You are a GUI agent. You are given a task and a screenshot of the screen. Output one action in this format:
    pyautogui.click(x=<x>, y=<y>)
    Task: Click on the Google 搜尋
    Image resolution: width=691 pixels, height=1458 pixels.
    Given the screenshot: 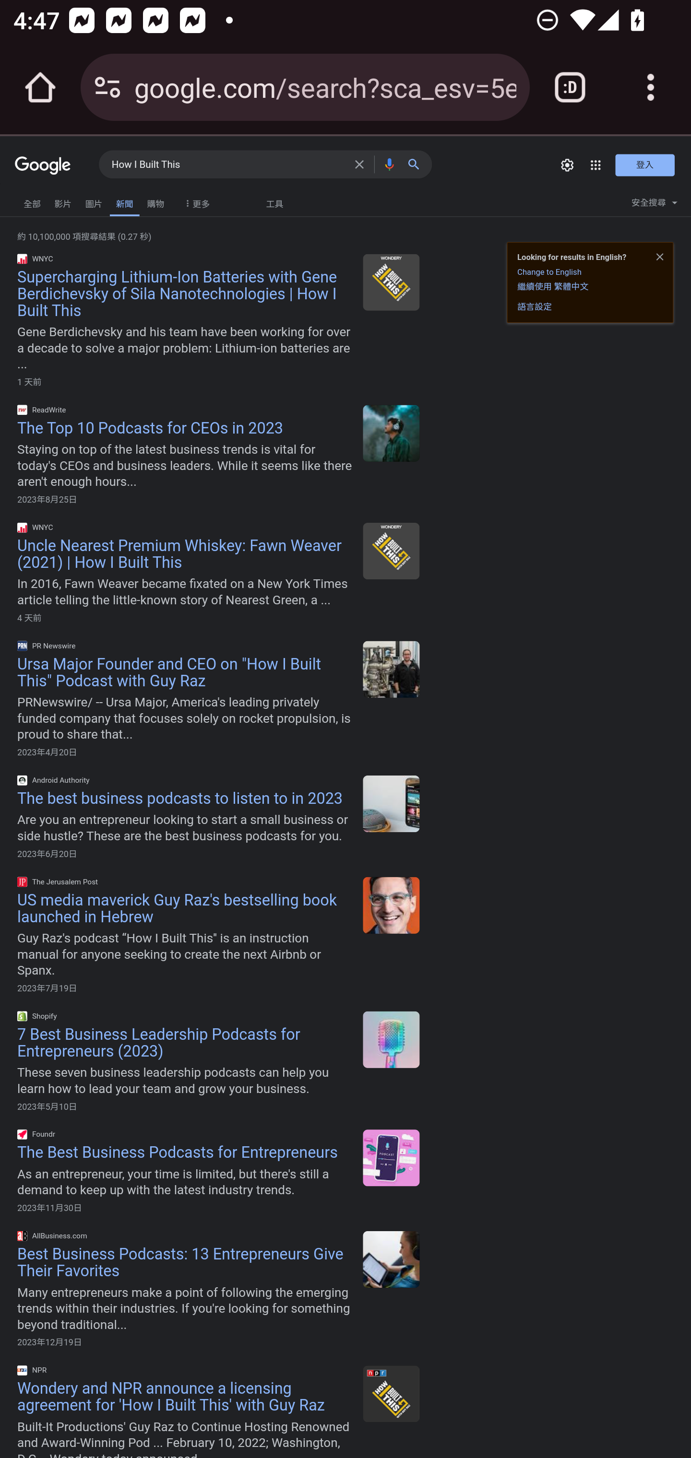 What is the action you would take?
    pyautogui.click(x=417, y=164)
    